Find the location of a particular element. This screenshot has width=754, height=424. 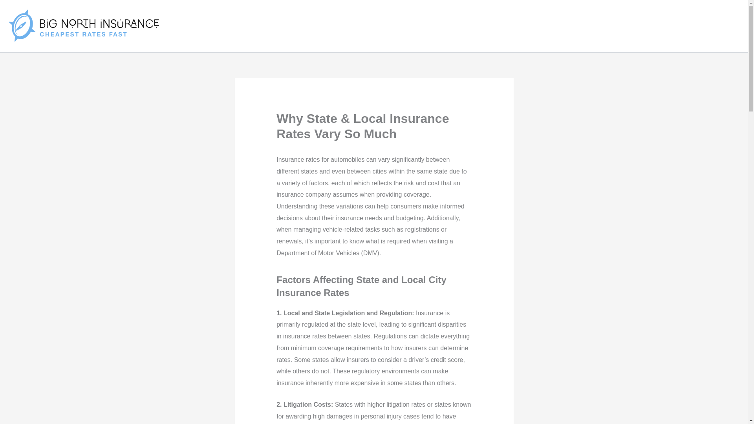

Big North Insurance is located at coordinates (178, 26).